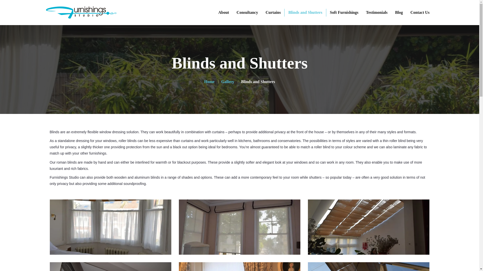 This screenshot has width=483, height=271. What do you see at coordinates (209, 82) in the screenshot?
I see `Home` at bounding box center [209, 82].